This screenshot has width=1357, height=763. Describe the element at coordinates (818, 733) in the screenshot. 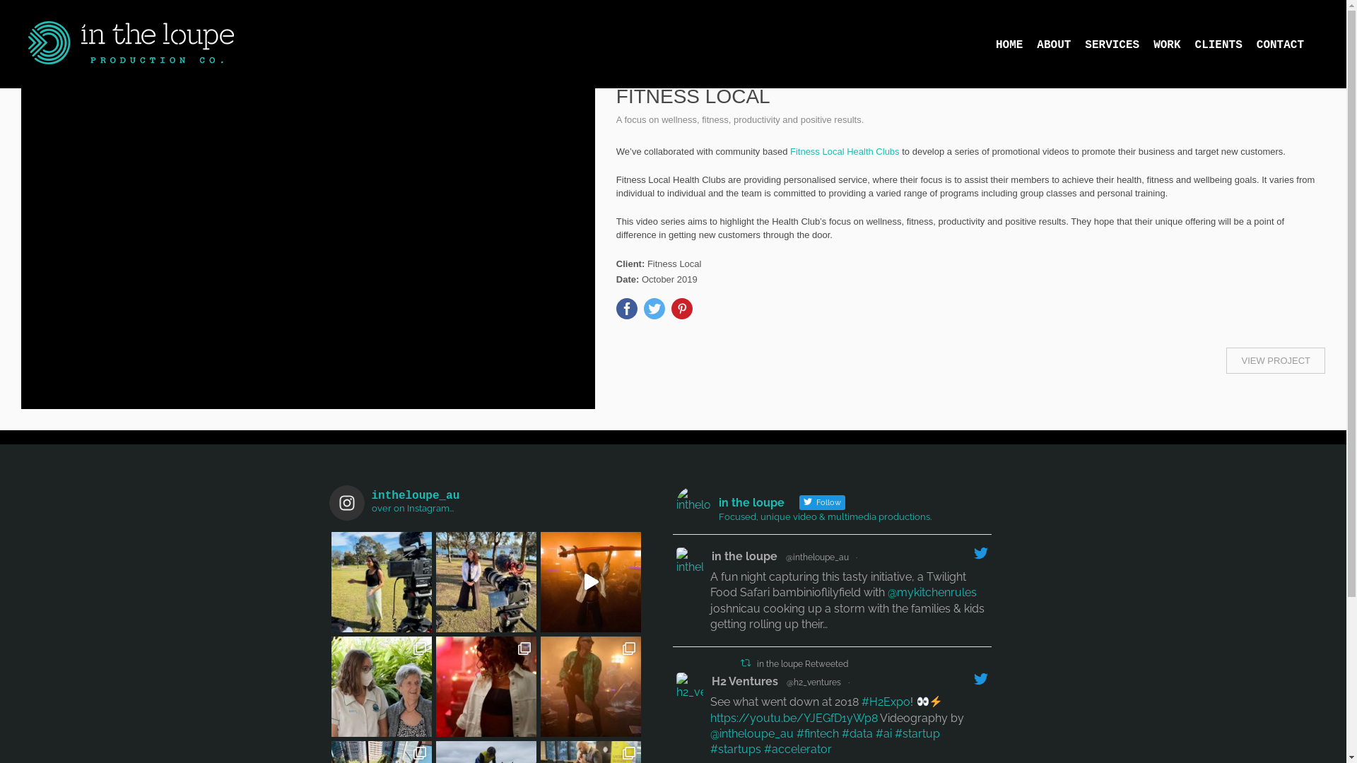

I see `#fintech` at that location.